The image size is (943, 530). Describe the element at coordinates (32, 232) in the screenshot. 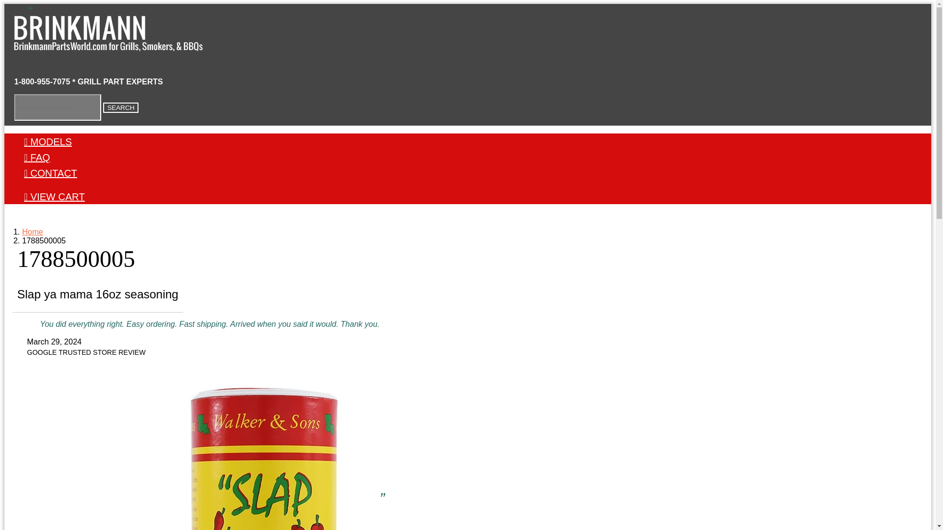

I see `Home` at that location.